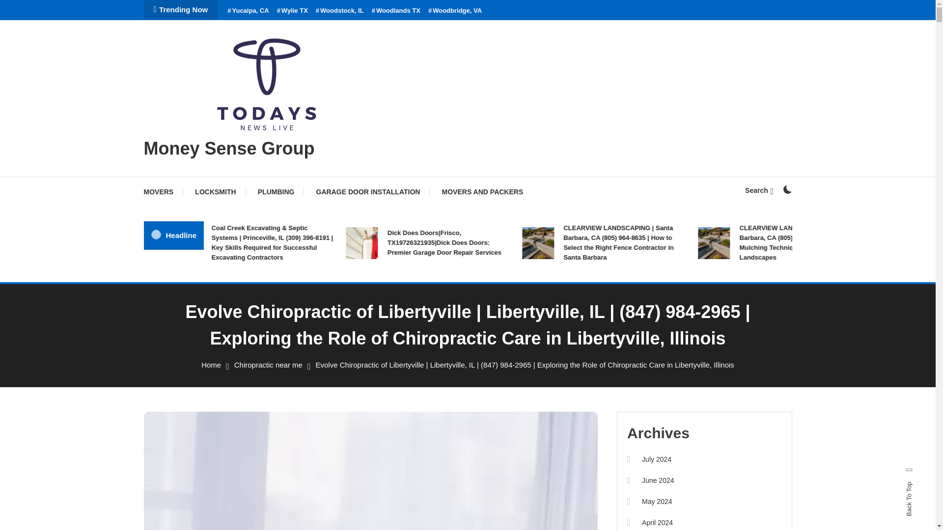 Image resolution: width=943 pixels, height=530 pixels. I want to click on Money Sense Group, so click(228, 148).